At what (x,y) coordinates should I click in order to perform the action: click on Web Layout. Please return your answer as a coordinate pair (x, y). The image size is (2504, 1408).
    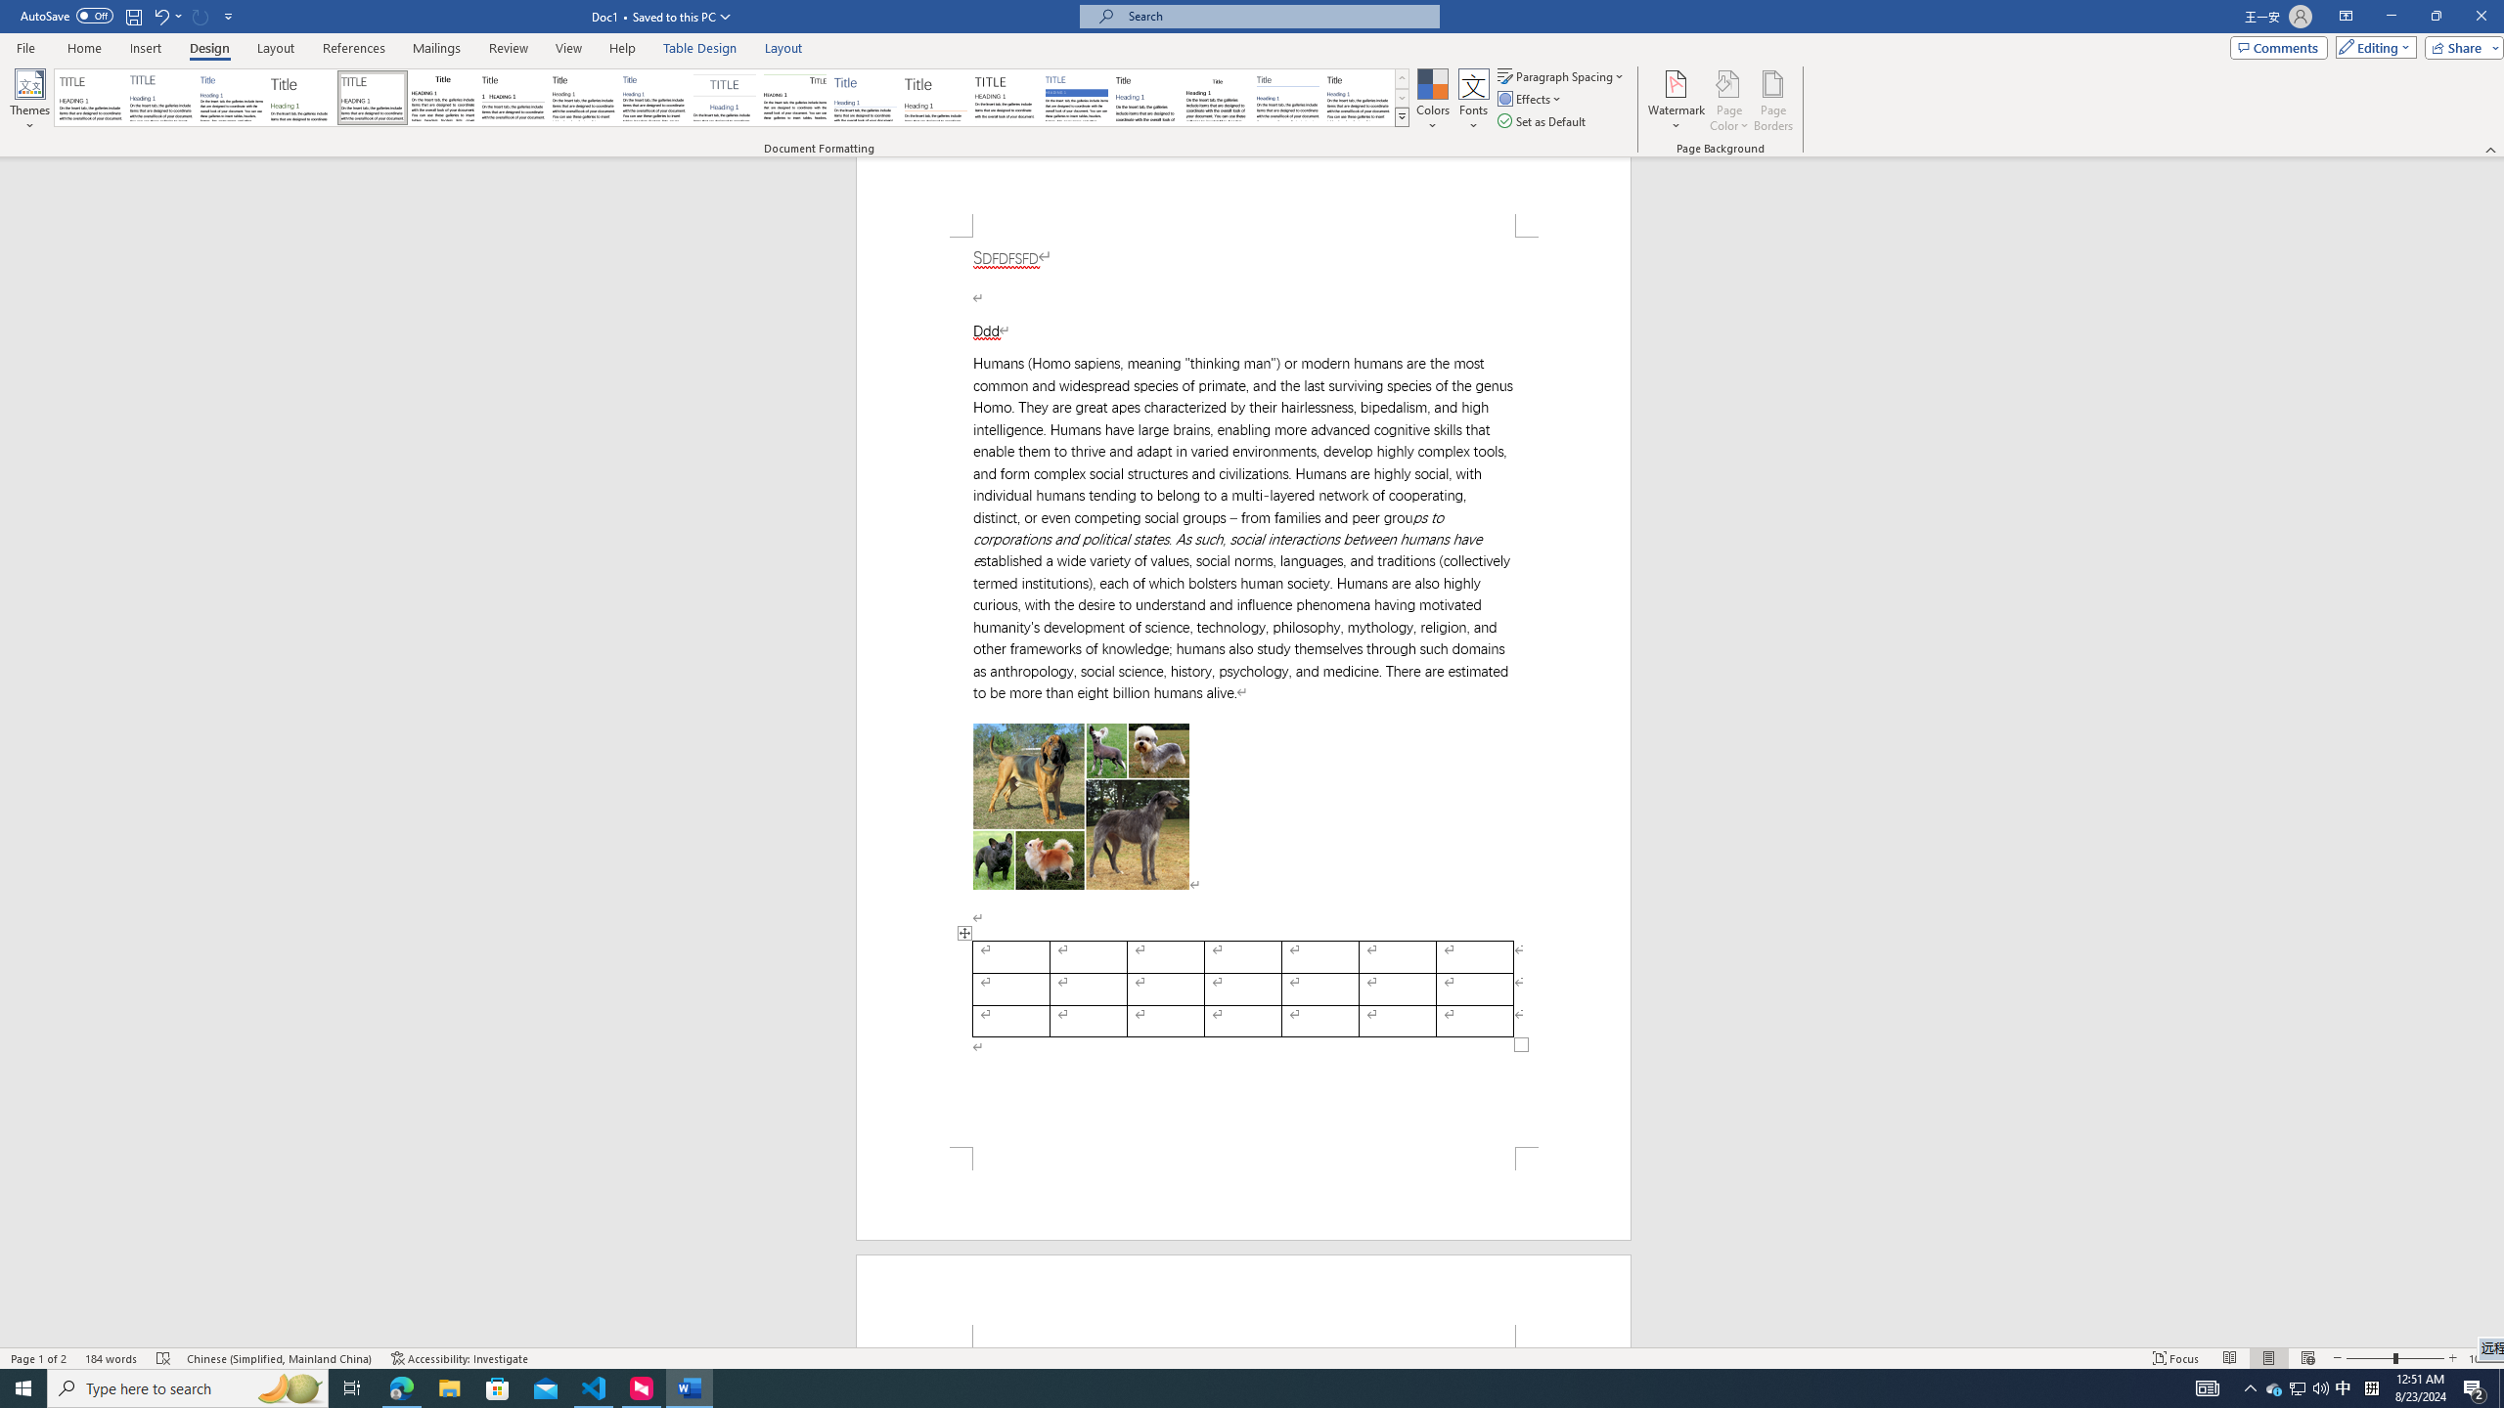
    Looking at the image, I should click on (2308, 1358).